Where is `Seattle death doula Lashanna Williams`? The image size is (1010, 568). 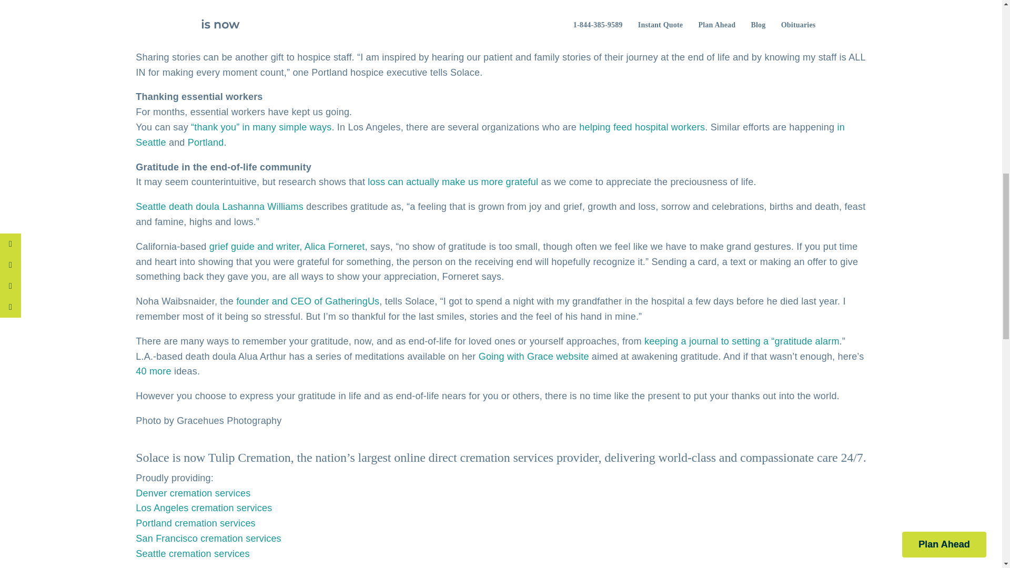 Seattle death doula Lashanna Williams is located at coordinates (219, 206).